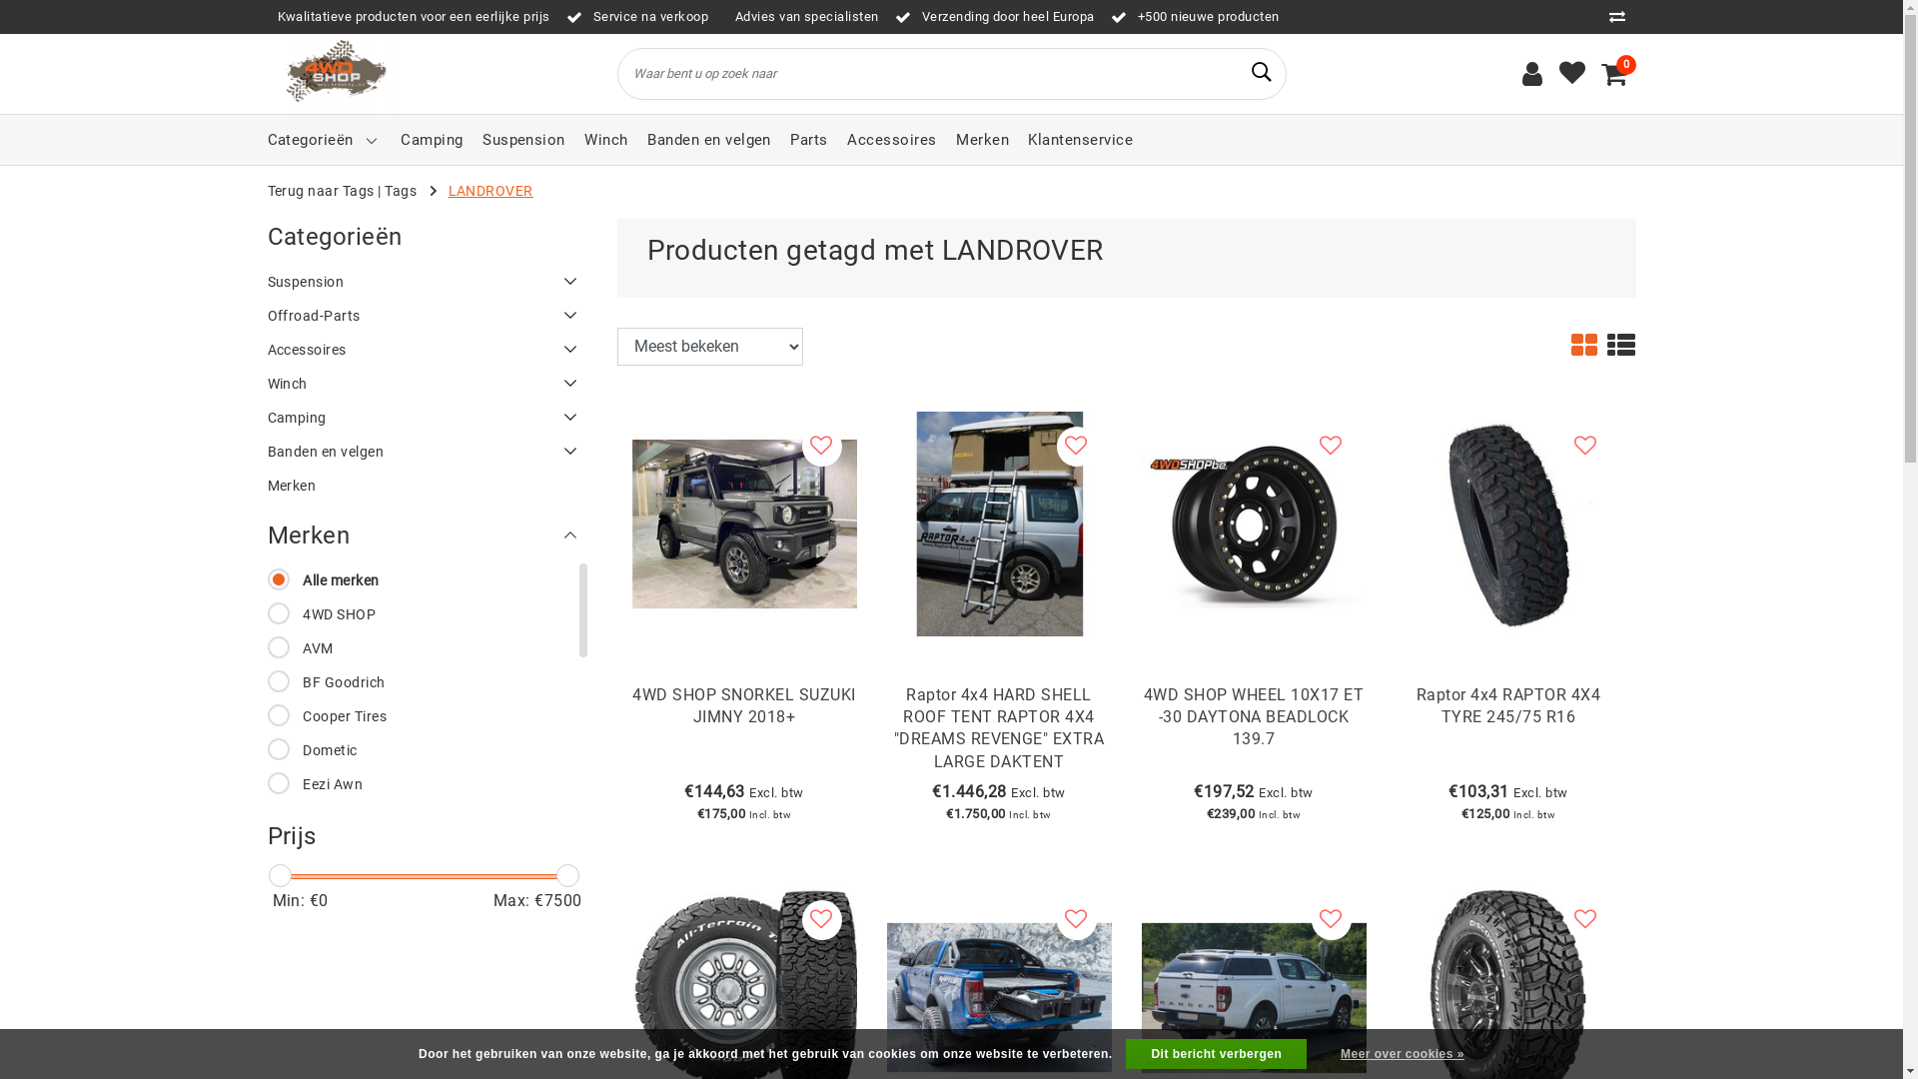 The height and width of the screenshot is (1079, 1918). I want to click on Hard top - Type-E - Ford Ranger (2012 - 2016 - 2019 -), so click(1253, 995).